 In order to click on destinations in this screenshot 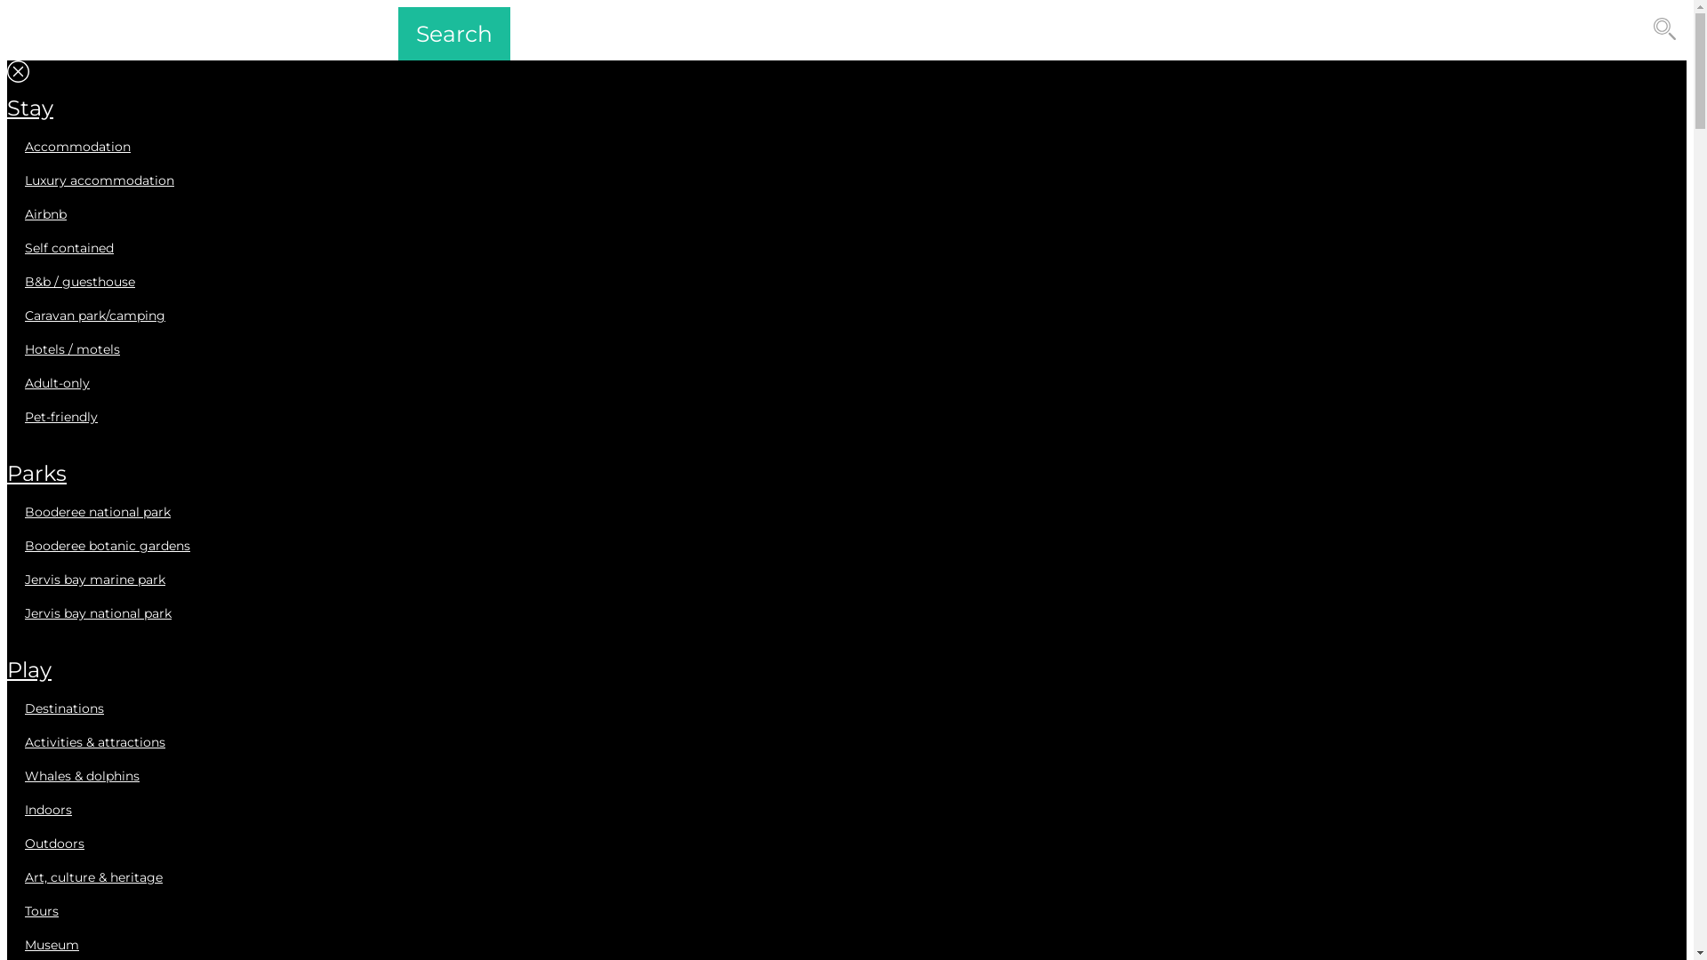, I will do `click(64, 708)`.